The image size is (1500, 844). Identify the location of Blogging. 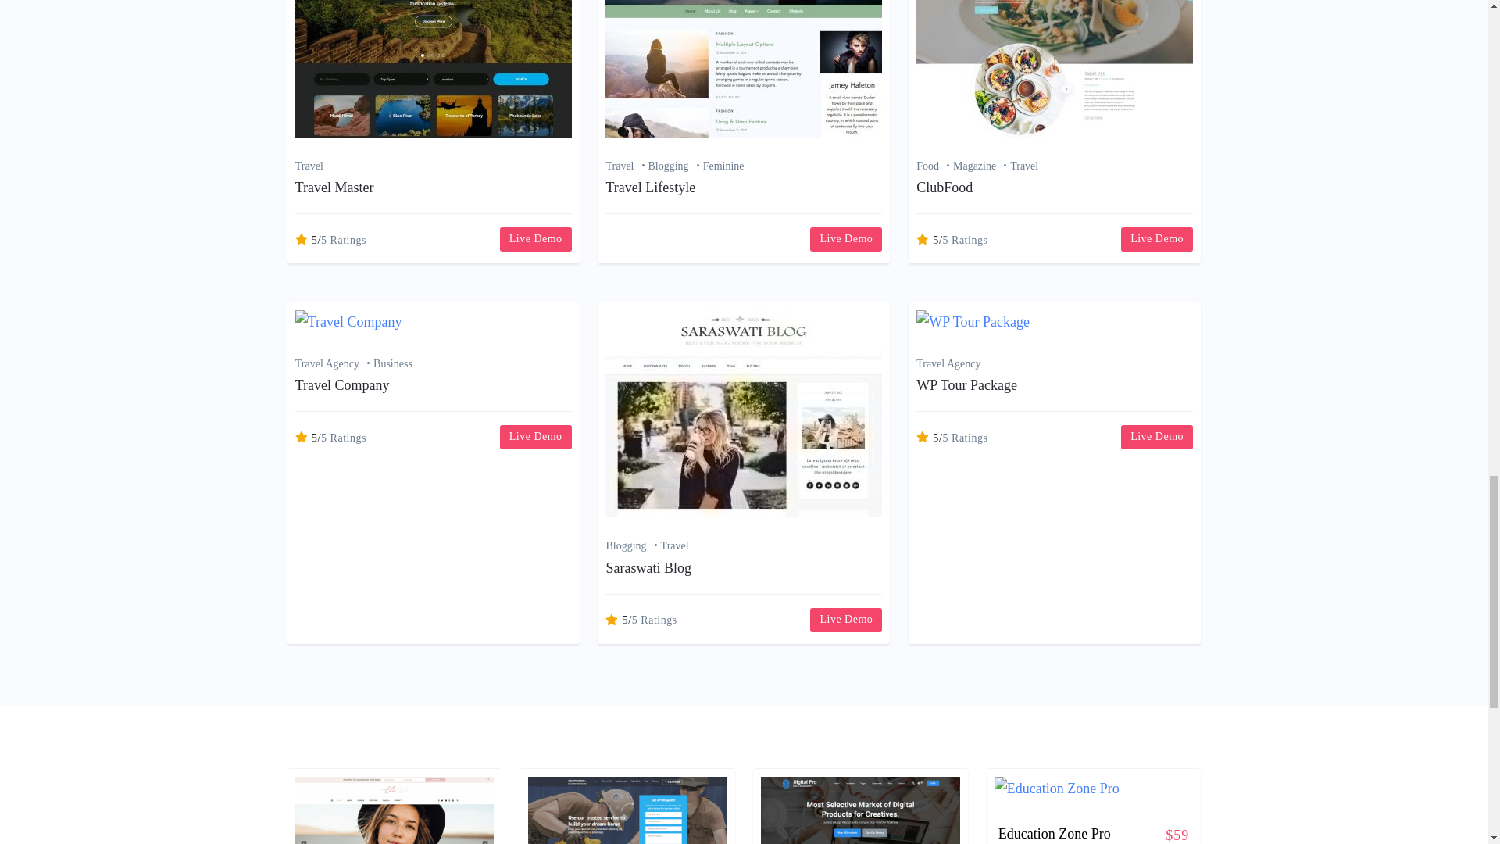
(675, 166).